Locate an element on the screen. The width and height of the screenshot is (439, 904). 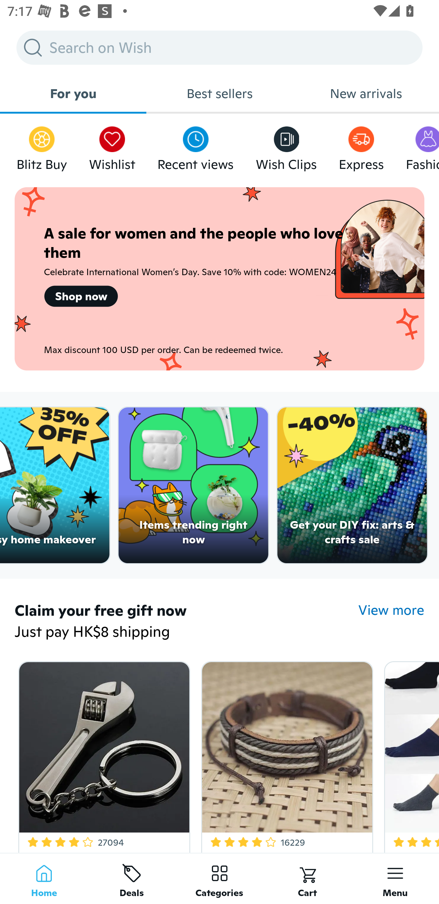
Categories is located at coordinates (220, 878).